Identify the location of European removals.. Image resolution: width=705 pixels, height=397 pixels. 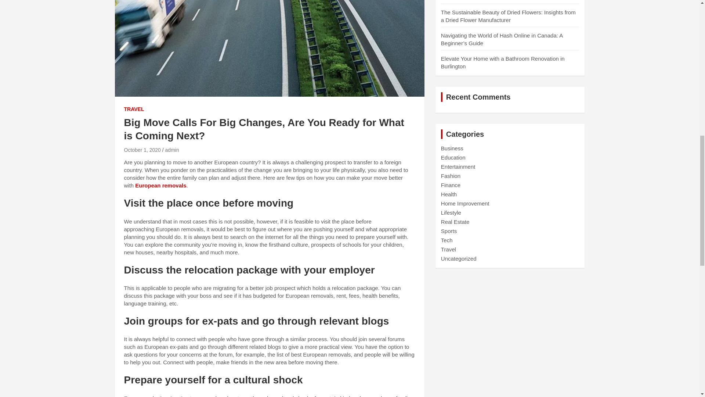
(161, 185).